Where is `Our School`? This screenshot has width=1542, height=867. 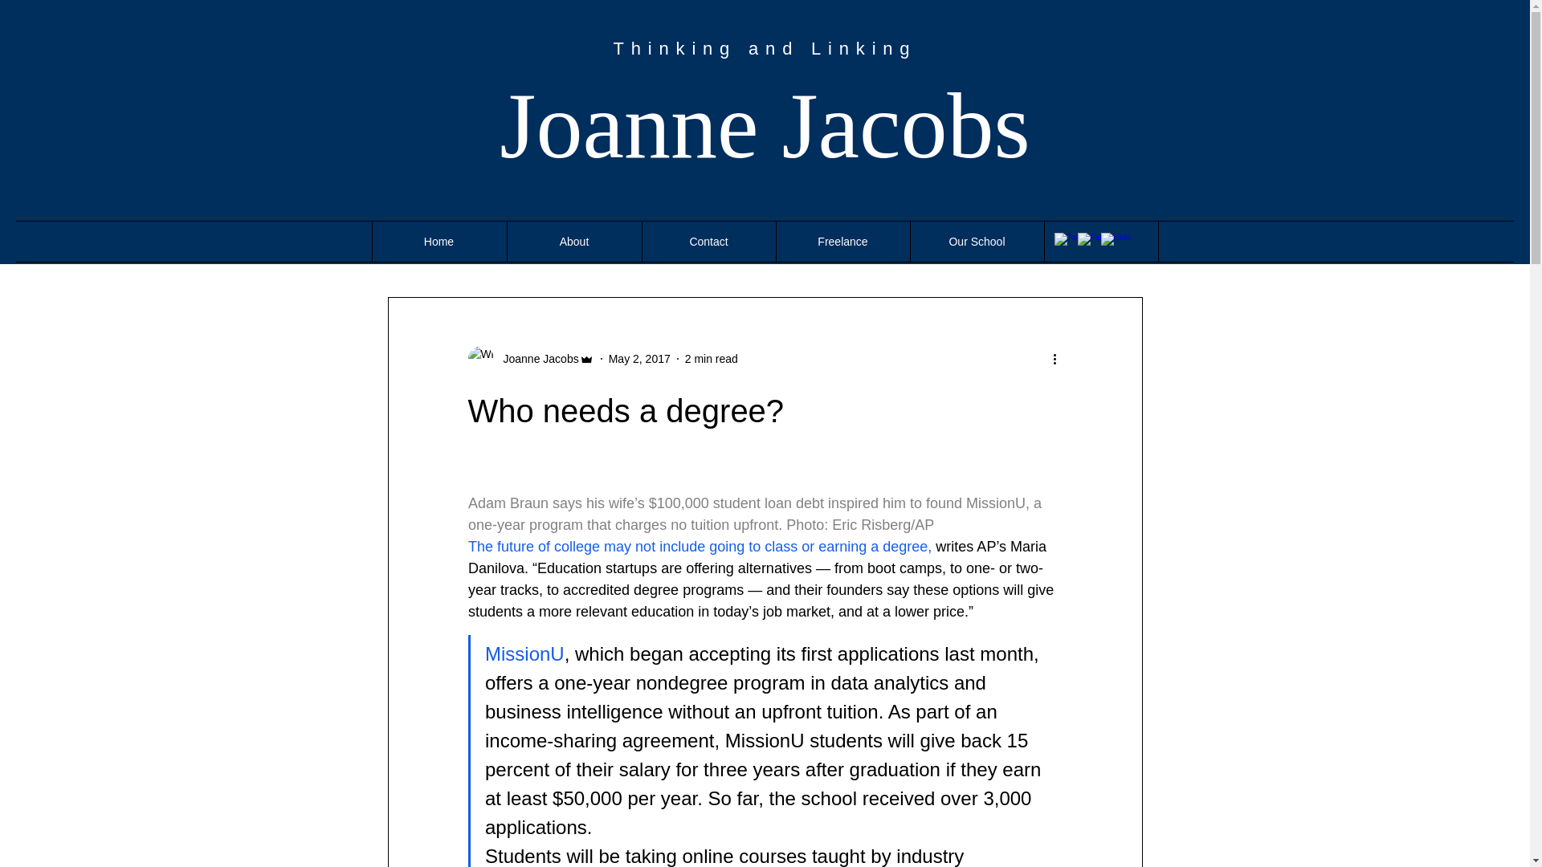 Our School is located at coordinates (977, 242).